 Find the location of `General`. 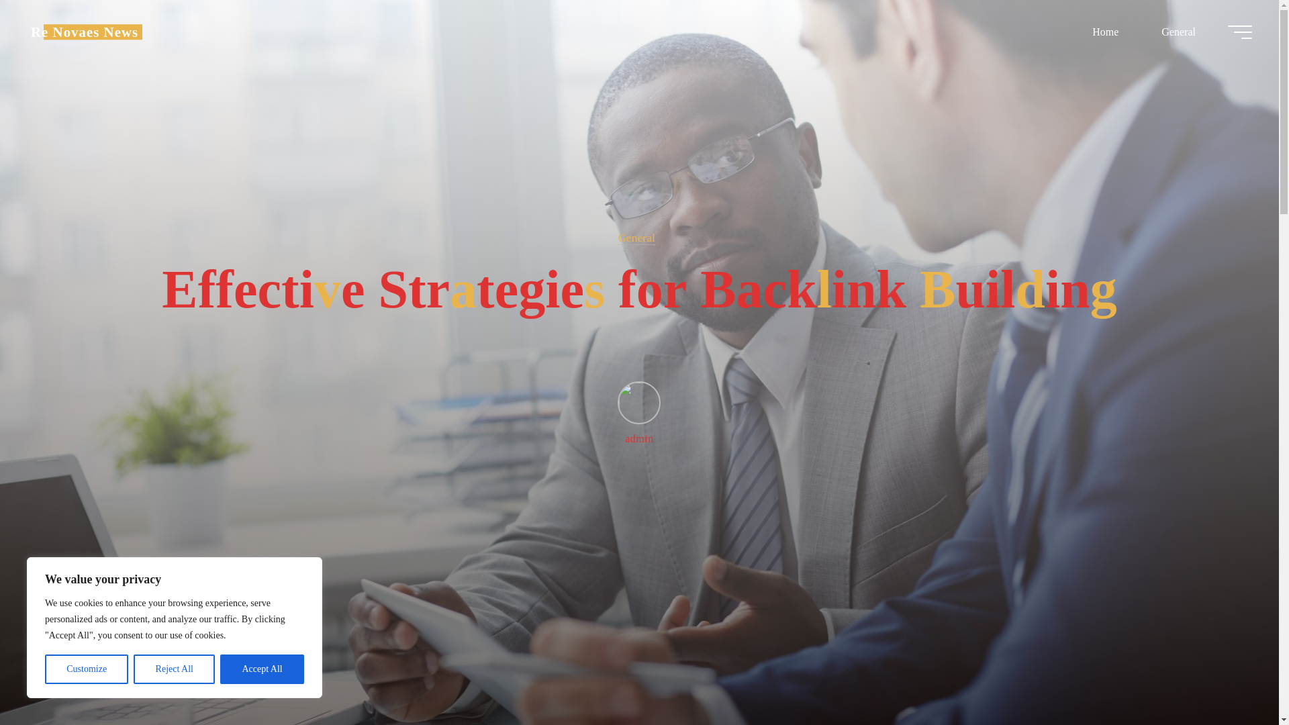

General is located at coordinates (636, 238).